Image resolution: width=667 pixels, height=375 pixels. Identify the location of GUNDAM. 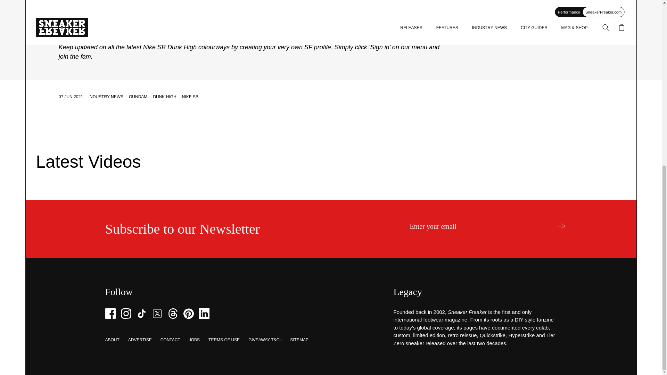
(138, 97).